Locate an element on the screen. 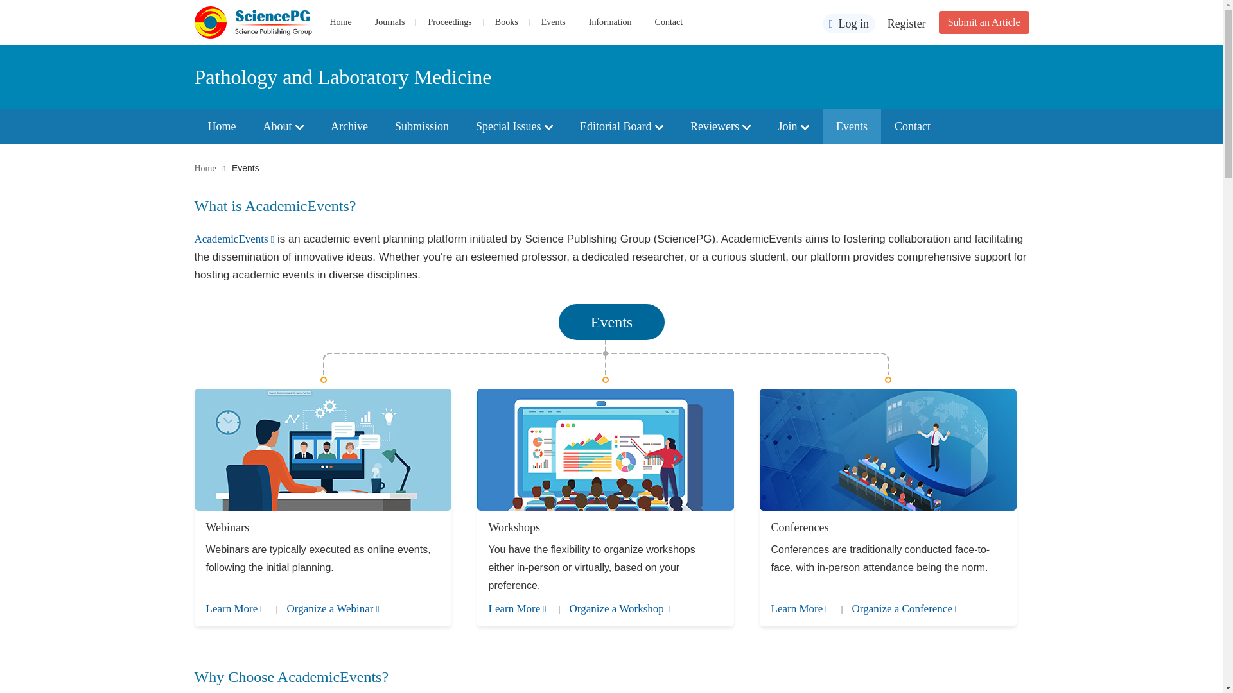  Contact is located at coordinates (669, 22).